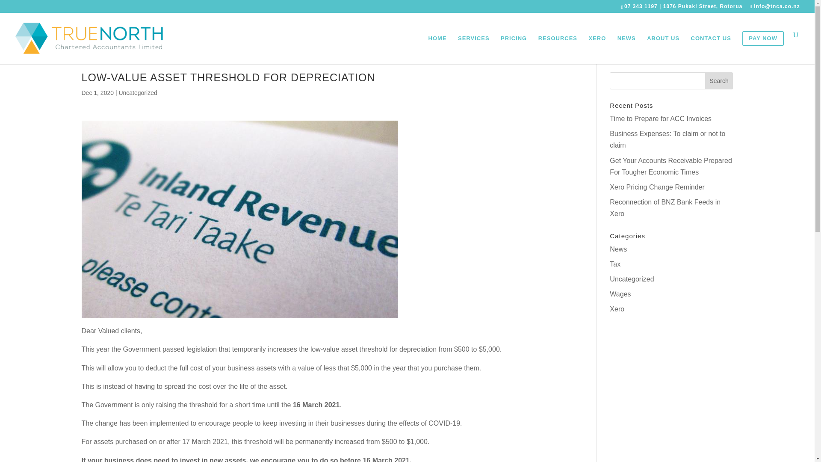 Image resolution: width=821 pixels, height=462 pixels. Describe the element at coordinates (620, 294) in the screenshot. I see `Wages` at that location.